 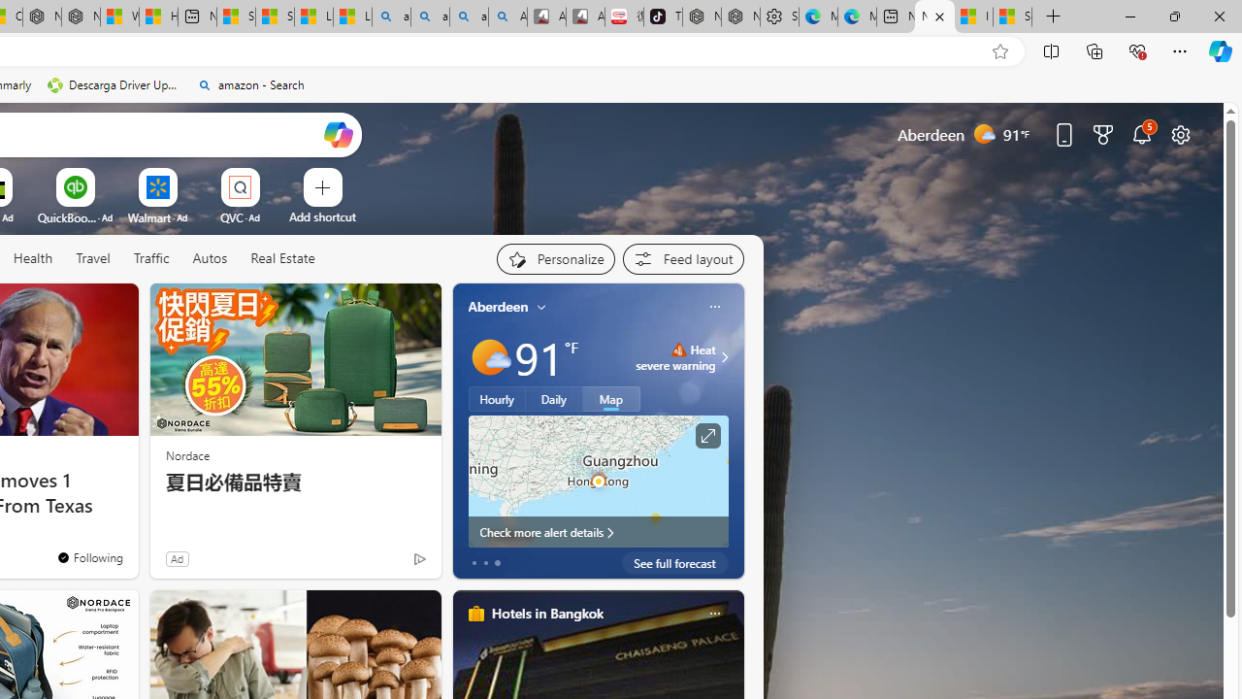 I want to click on Autos, so click(x=210, y=258).